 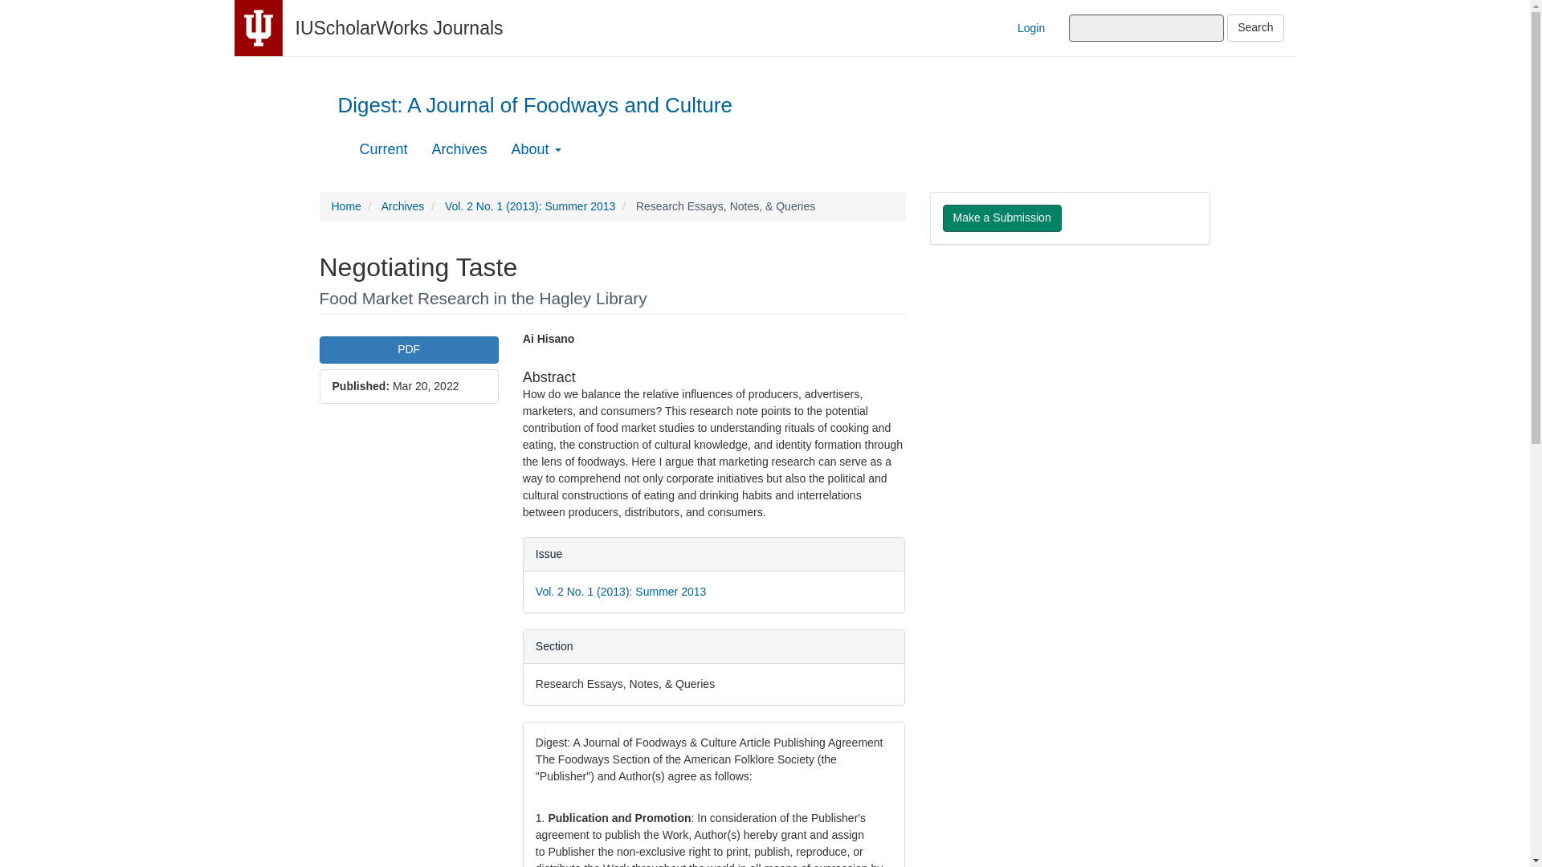 What do you see at coordinates (383, 149) in the screenshot?
I see `Current` at bounding box center [383, 149].